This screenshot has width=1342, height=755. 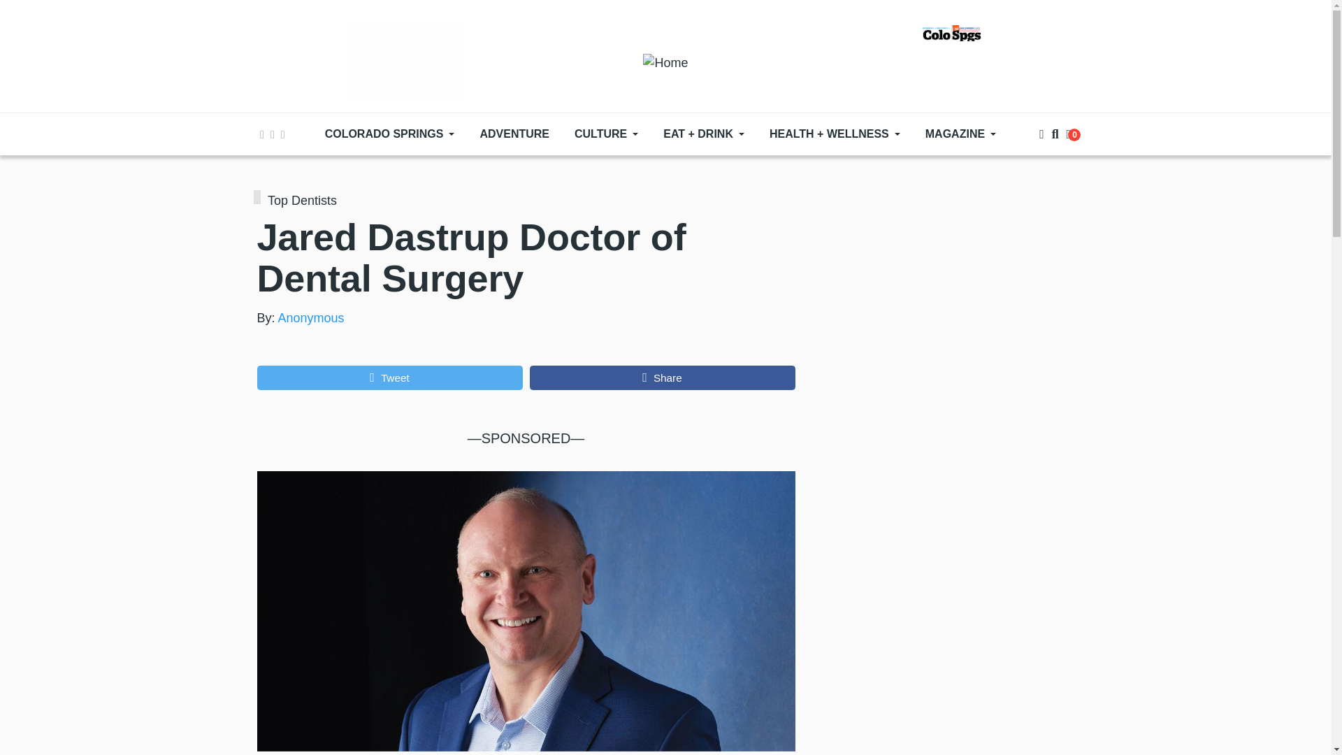 I want to click on ADVENTURE, so click(x=514, y=134).